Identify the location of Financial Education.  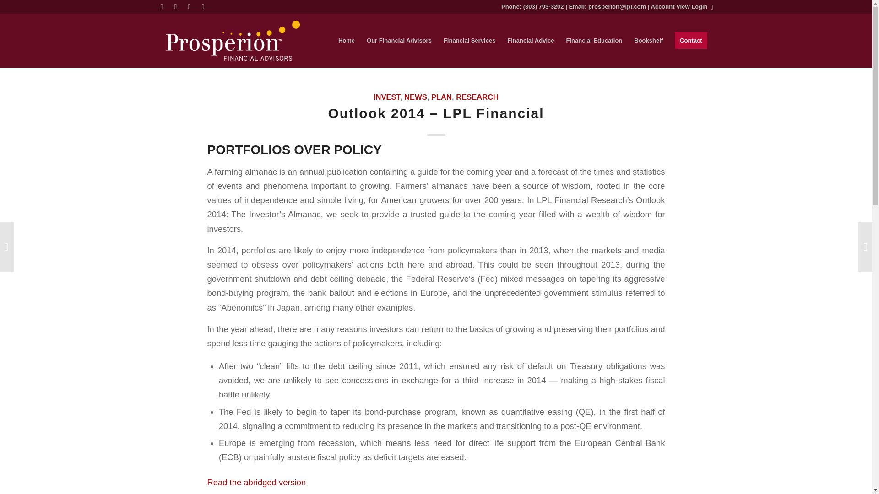
(594, 40).